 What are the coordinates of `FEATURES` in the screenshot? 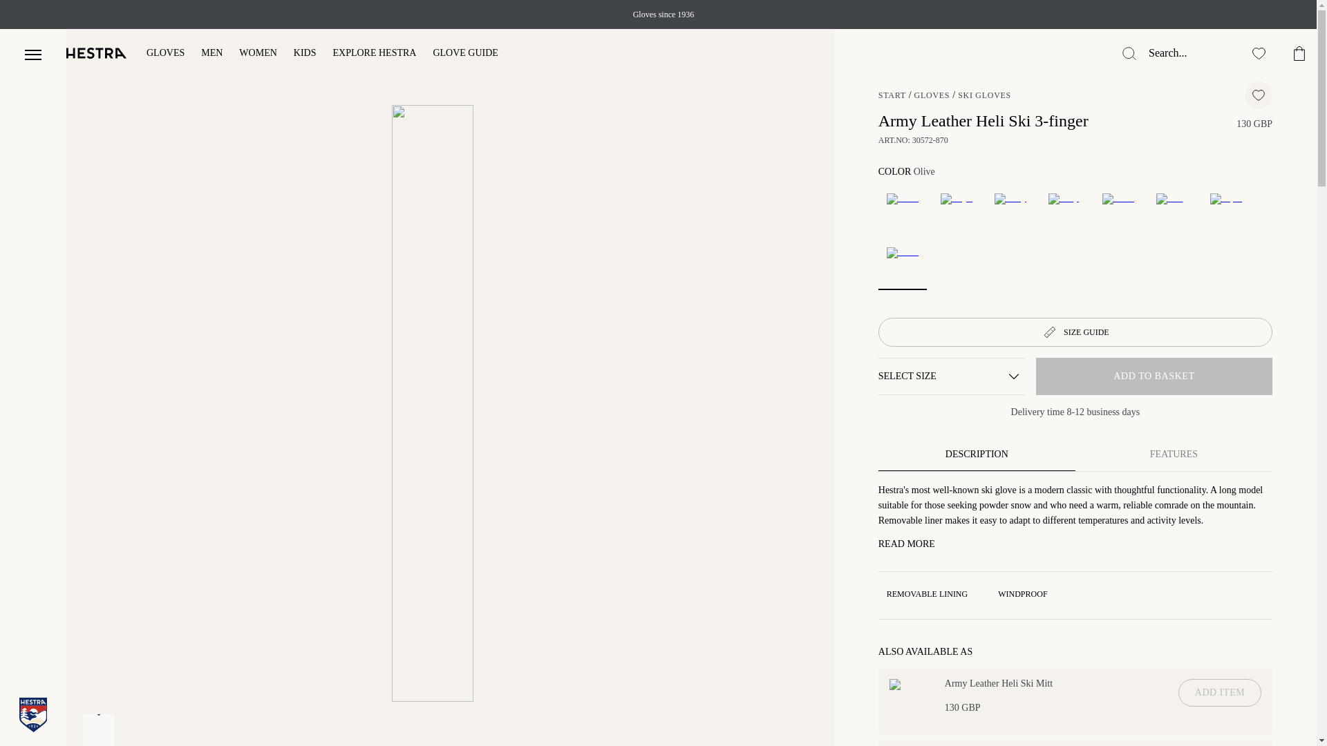 It's located at (1174, 454).